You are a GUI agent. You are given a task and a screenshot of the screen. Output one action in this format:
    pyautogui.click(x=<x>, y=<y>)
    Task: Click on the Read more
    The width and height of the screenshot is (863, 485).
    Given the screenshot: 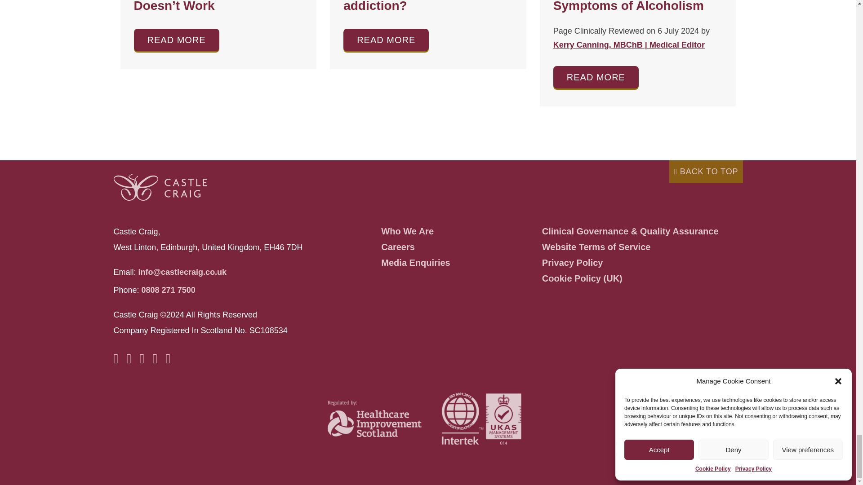 What is the action you would take?
    pyautogui.click(x=386, y=40)
    